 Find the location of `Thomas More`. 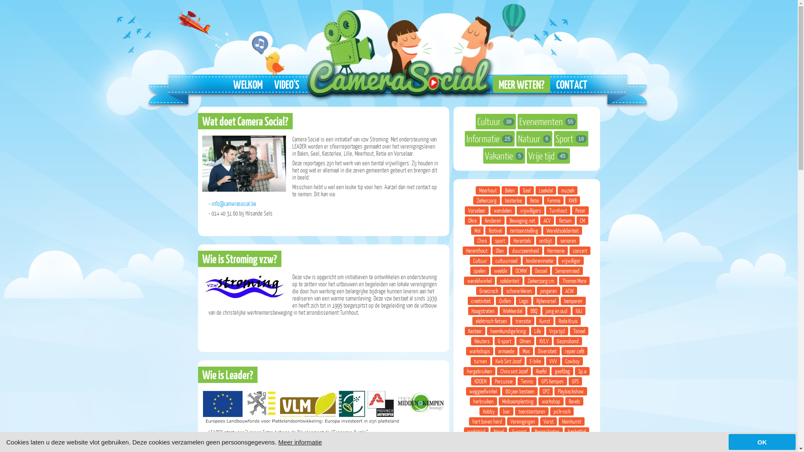

Thomas More is located at coordinates (574, 281).